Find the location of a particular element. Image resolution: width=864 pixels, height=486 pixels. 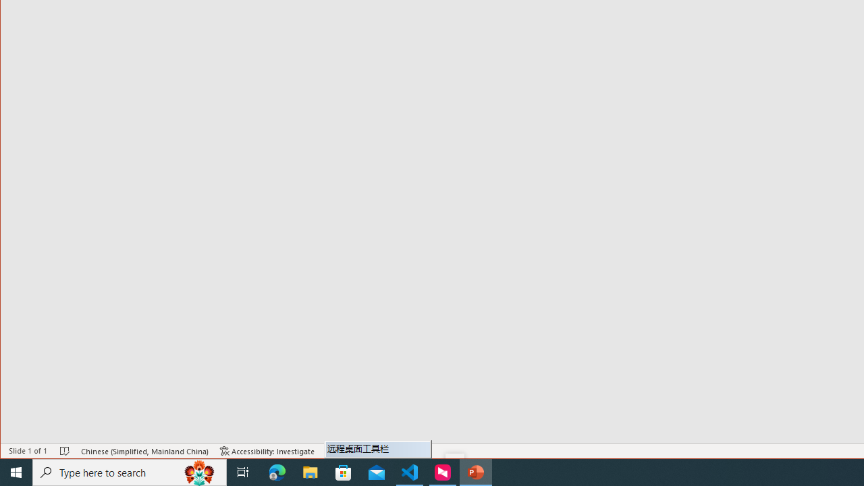

Type here to search is located at coordinates (130, 473).